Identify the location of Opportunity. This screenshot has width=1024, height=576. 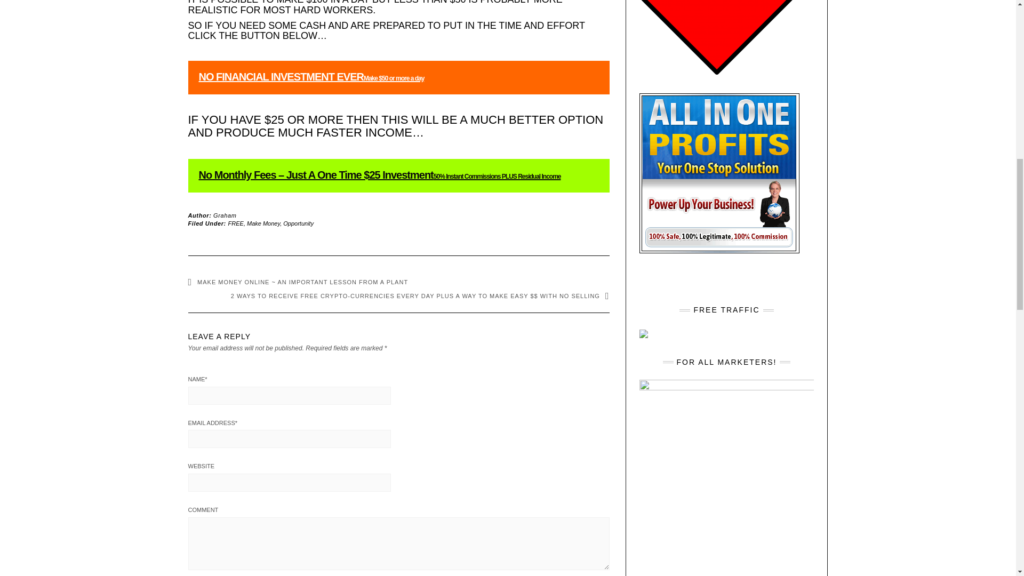
(298, 223).